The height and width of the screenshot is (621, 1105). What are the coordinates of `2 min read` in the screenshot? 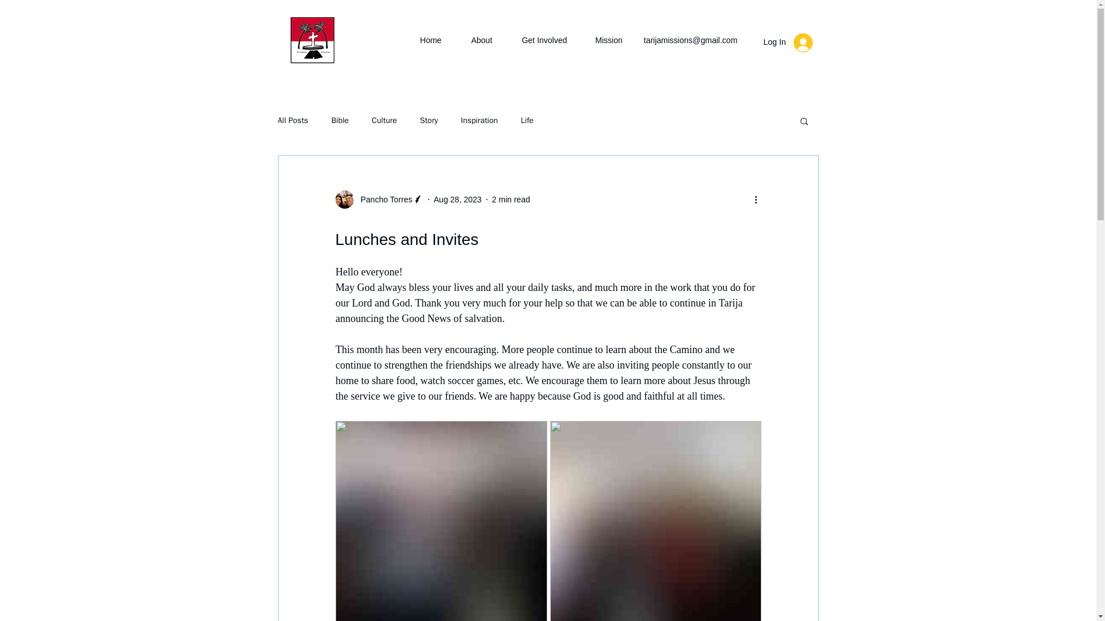 It's located at (511, 200).